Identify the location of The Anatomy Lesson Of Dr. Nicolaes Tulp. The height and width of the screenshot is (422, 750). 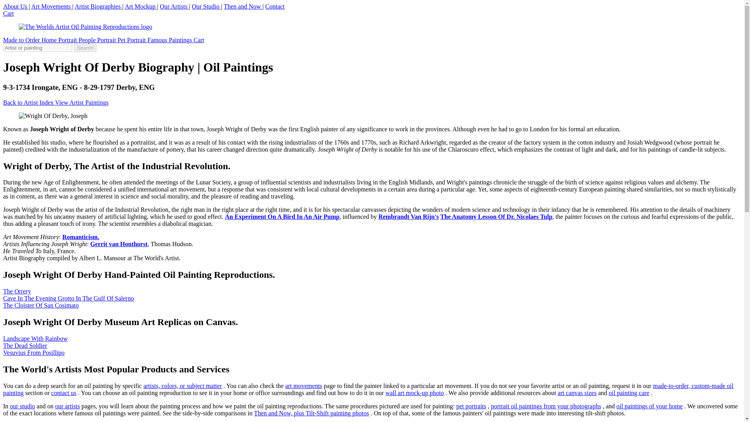
(496, 216).